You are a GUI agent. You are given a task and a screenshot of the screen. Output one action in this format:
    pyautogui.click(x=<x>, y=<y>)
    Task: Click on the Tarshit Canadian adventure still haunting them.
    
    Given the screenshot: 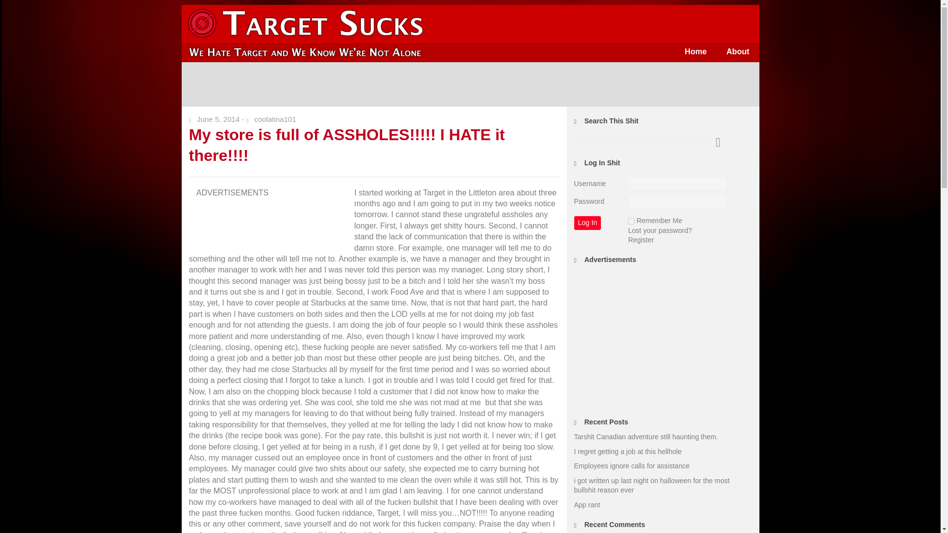 What is the action you would take?
    pyautogui.click(x=645, y=436)
    